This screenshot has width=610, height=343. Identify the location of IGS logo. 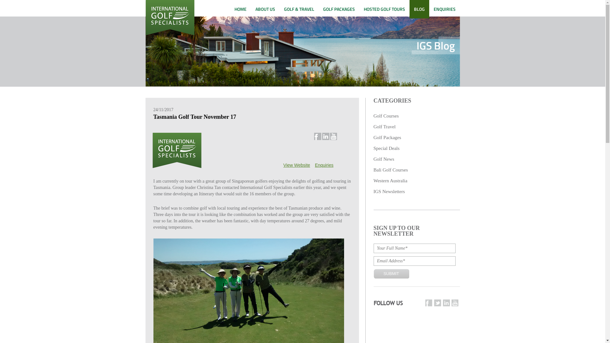
(177, 151).